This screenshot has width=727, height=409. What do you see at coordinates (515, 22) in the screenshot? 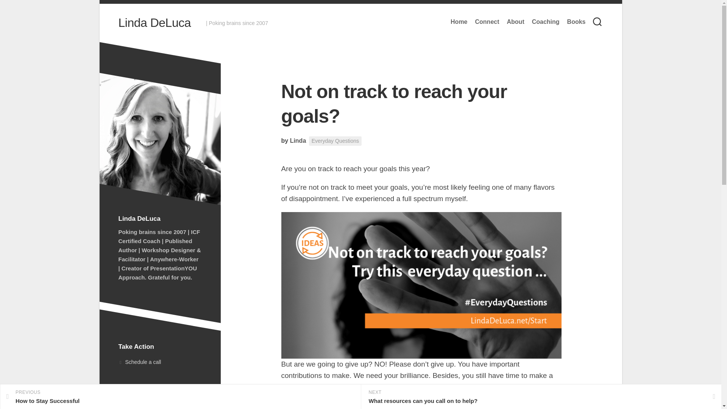
I see `Books` at bounding box center [515, 22].